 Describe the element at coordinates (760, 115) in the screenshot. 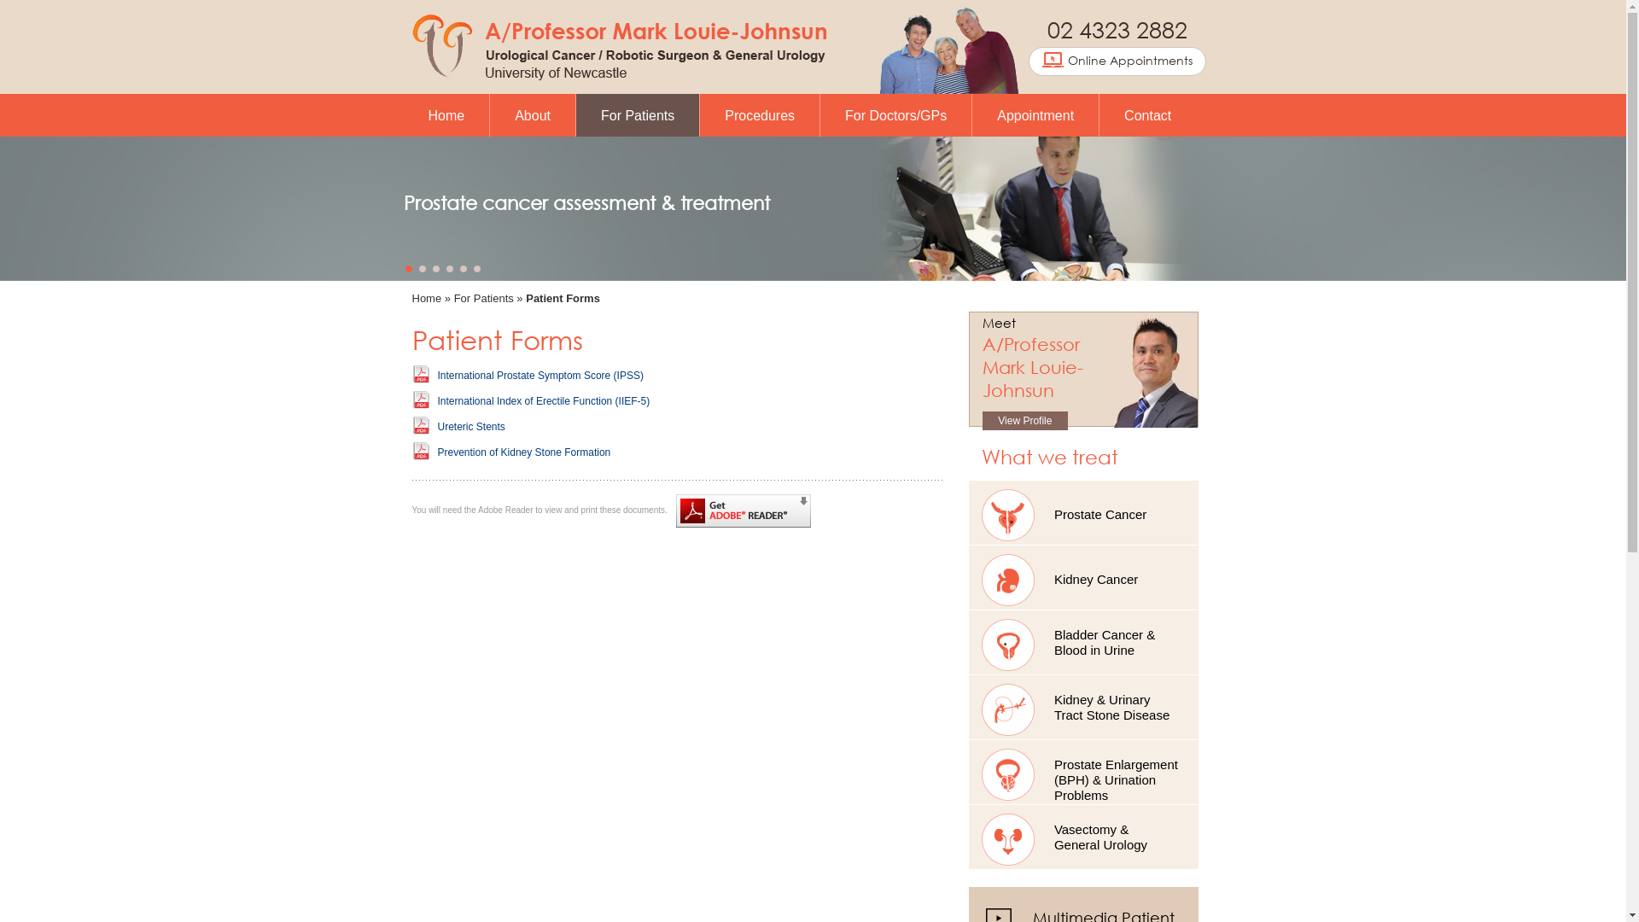

I see `Procedures` at that location.